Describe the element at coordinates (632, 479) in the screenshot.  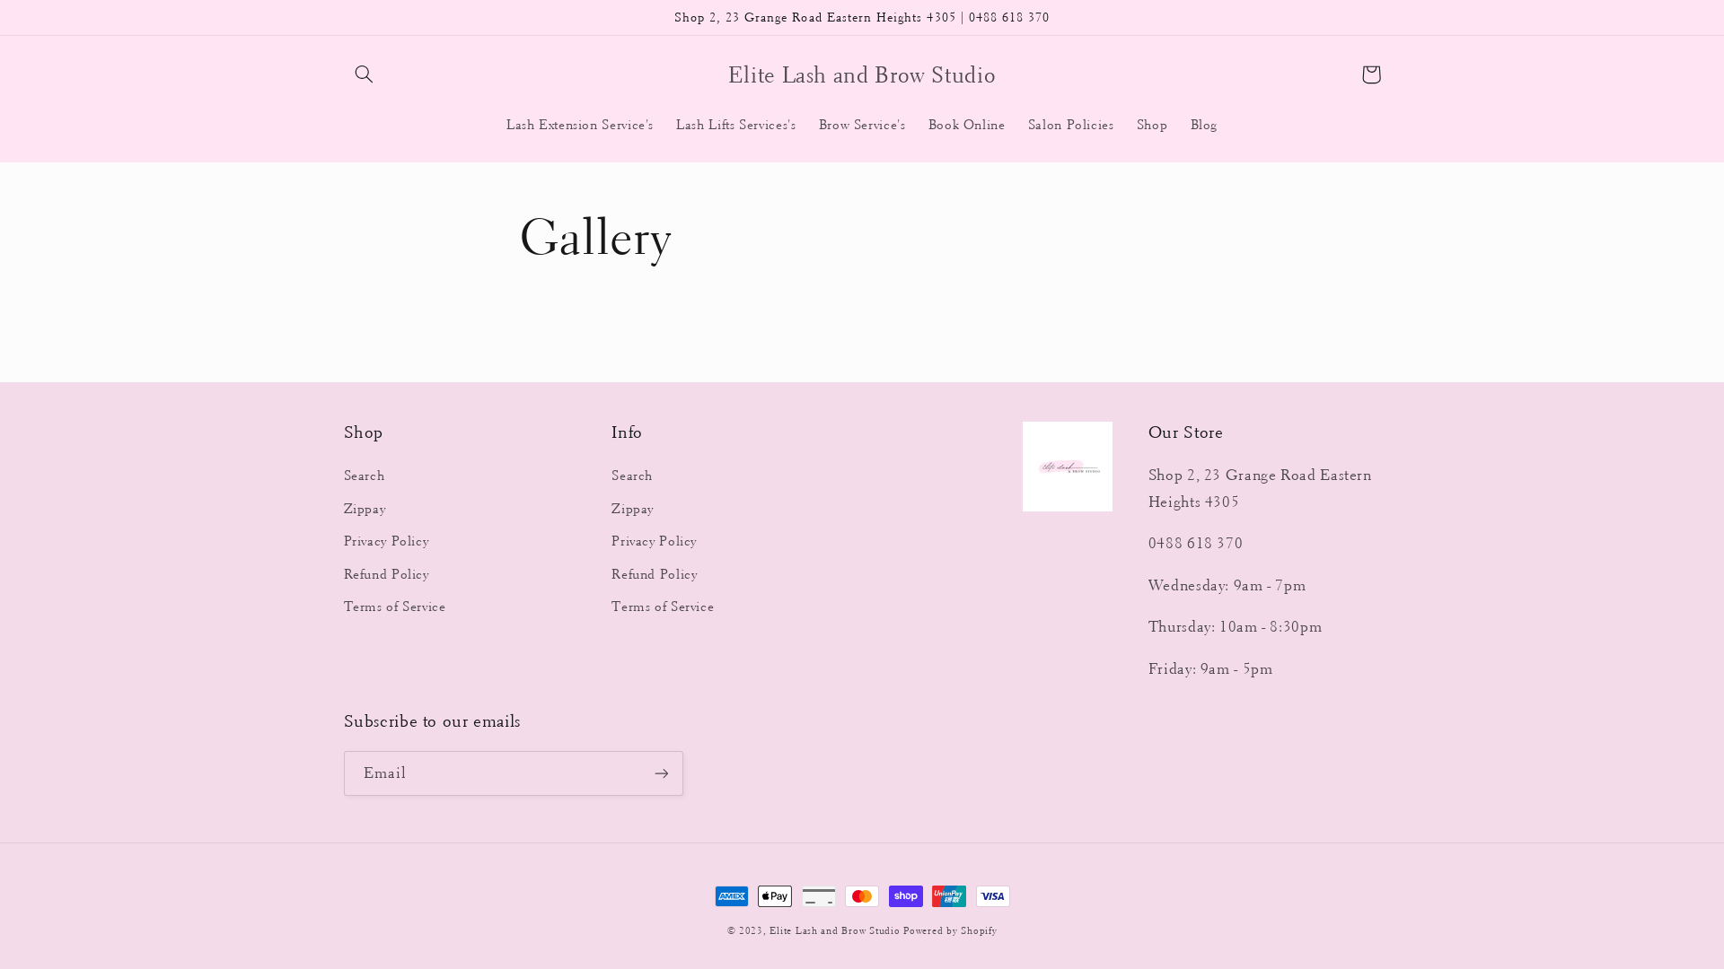
I see `Search` at that location.